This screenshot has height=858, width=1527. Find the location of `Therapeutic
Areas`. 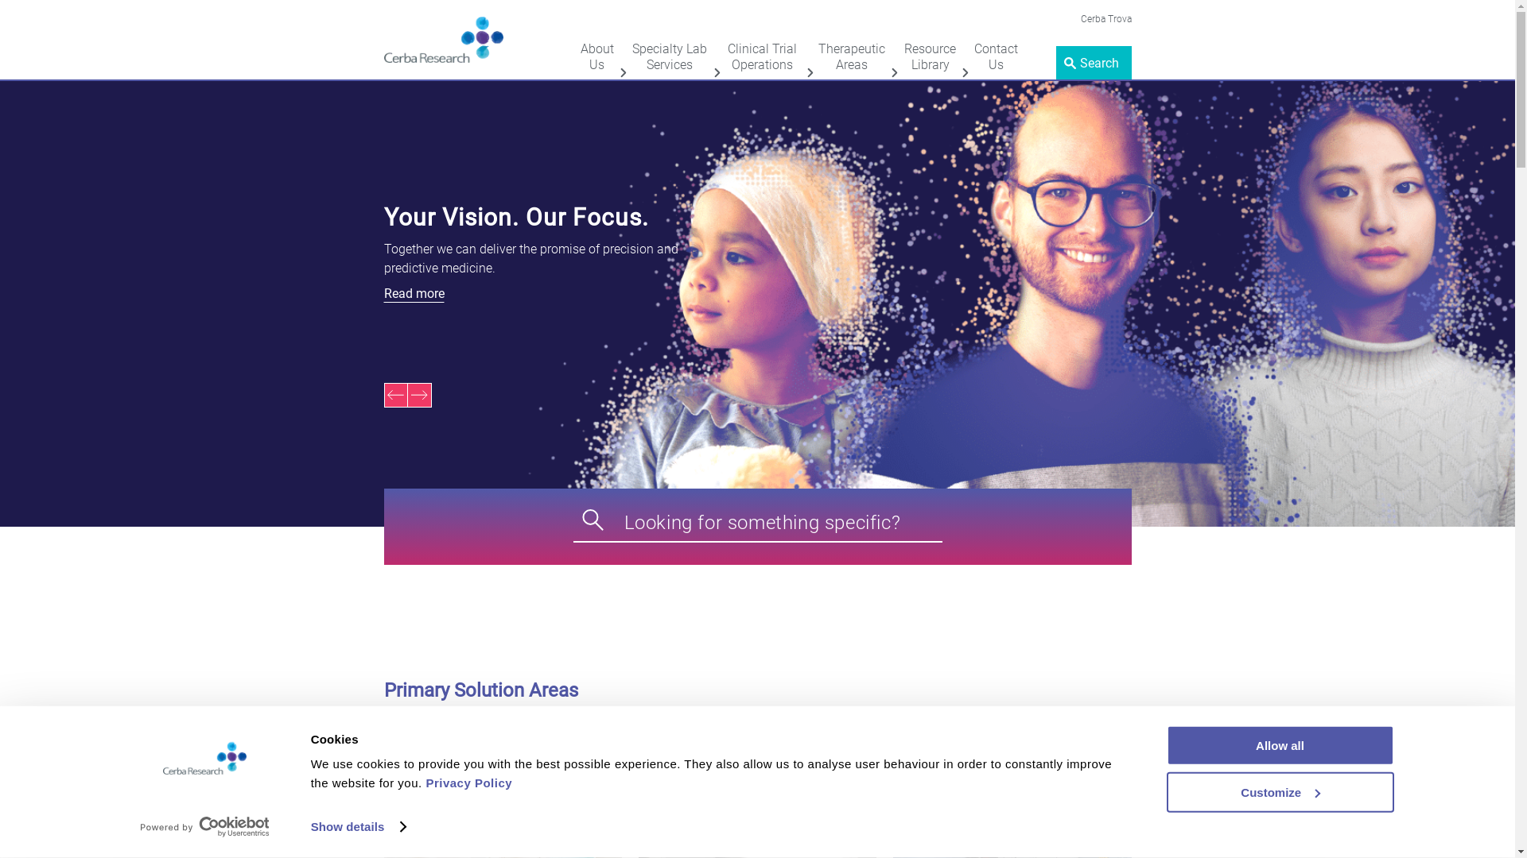

Therapeutic
Areas is located at coordinates (852, 57).